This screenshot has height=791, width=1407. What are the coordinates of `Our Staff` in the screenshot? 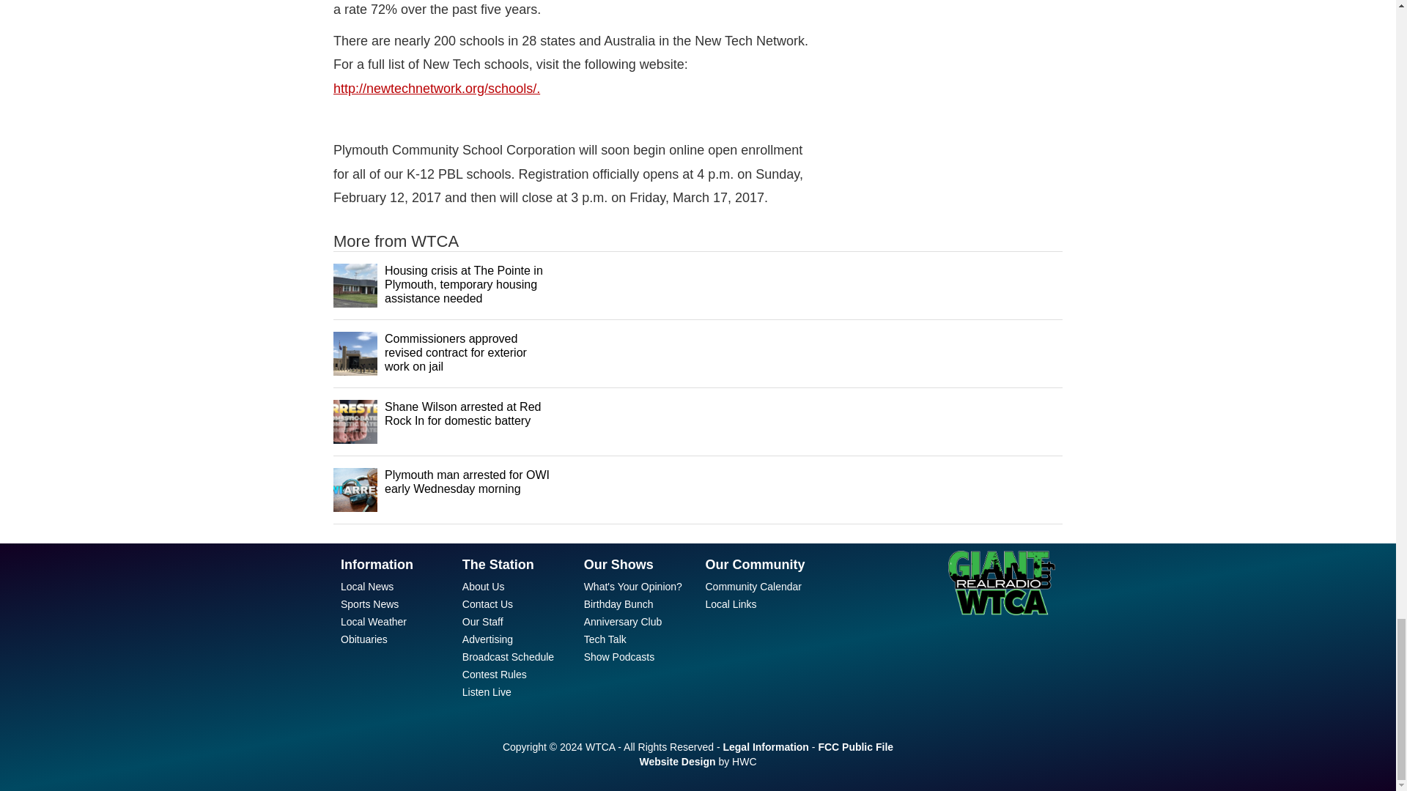 It's located at (483, 622).